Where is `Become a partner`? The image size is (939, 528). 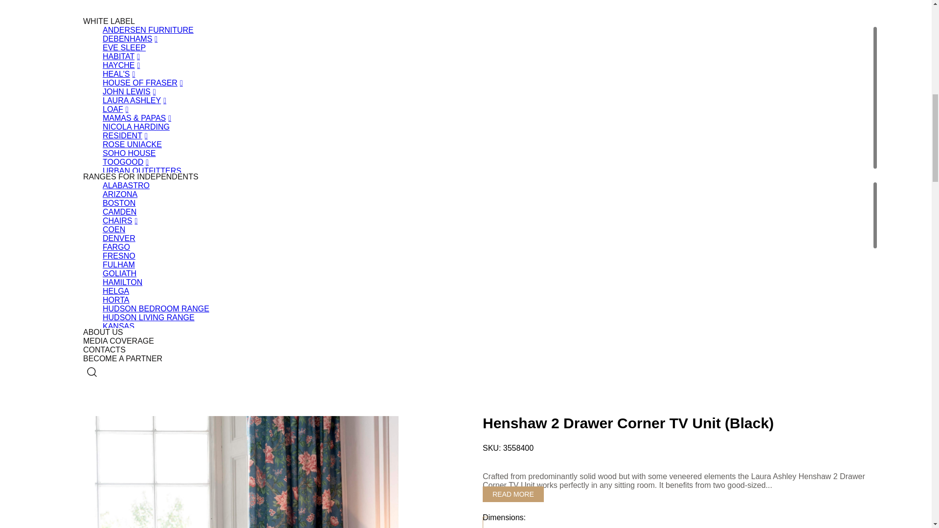 Become a partner is located at coordinates (123, 358).